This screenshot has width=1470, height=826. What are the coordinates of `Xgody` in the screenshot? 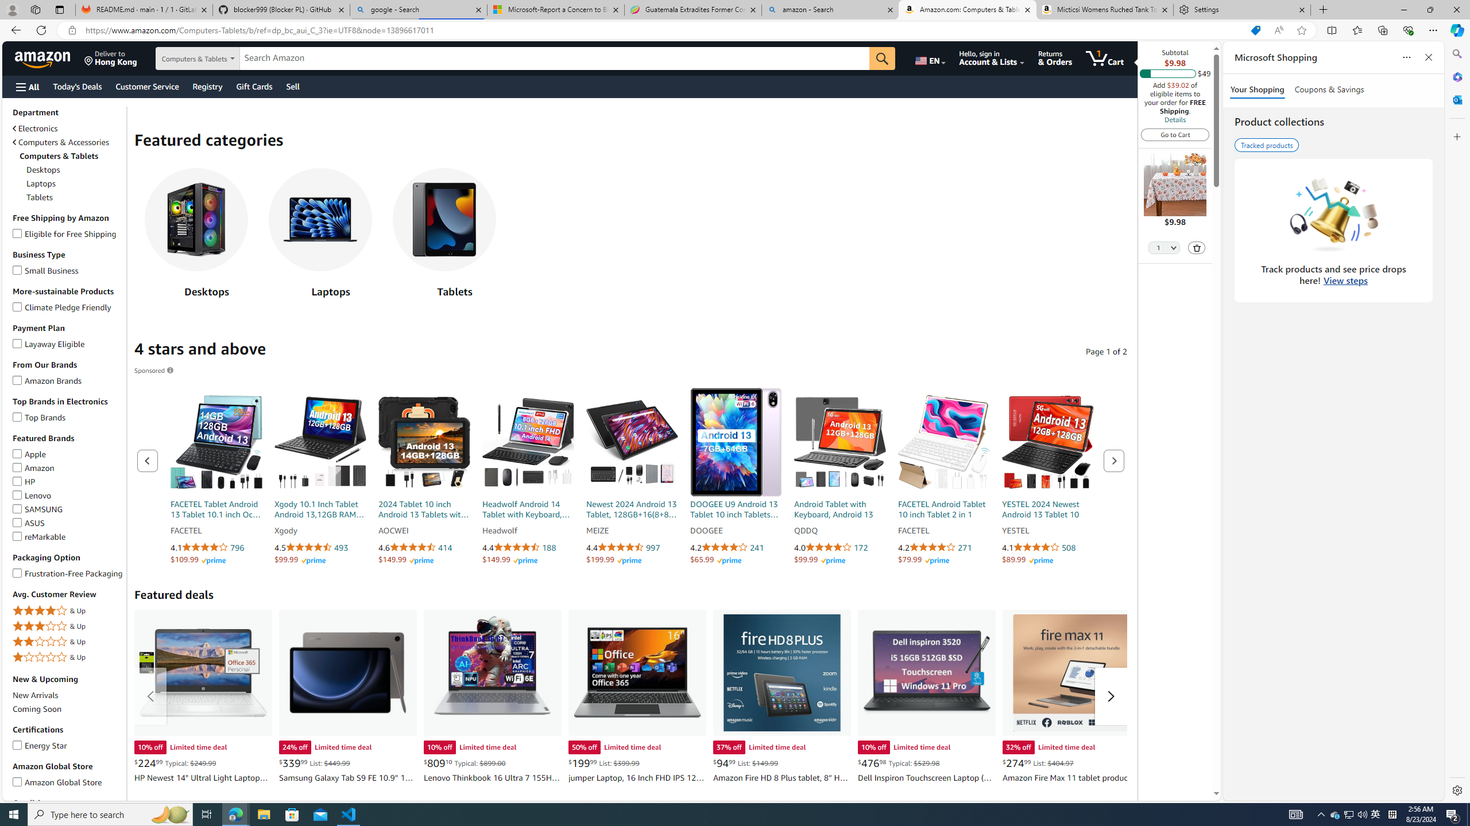 It's located at (320, 531).